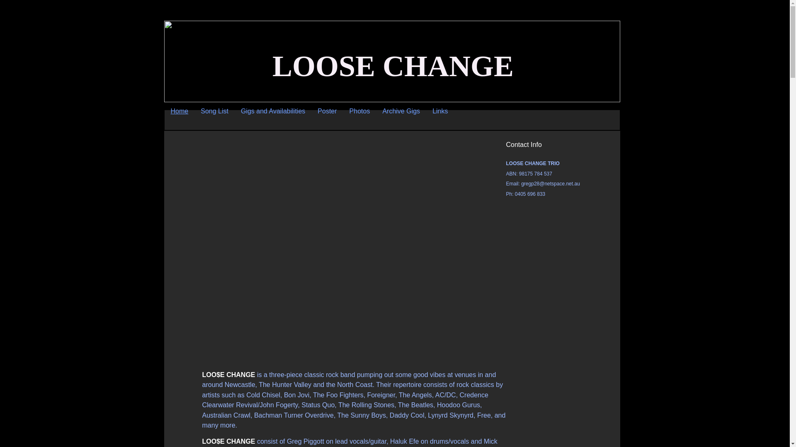  I want to click on Gigs and Availabilities, so click(273, 111).